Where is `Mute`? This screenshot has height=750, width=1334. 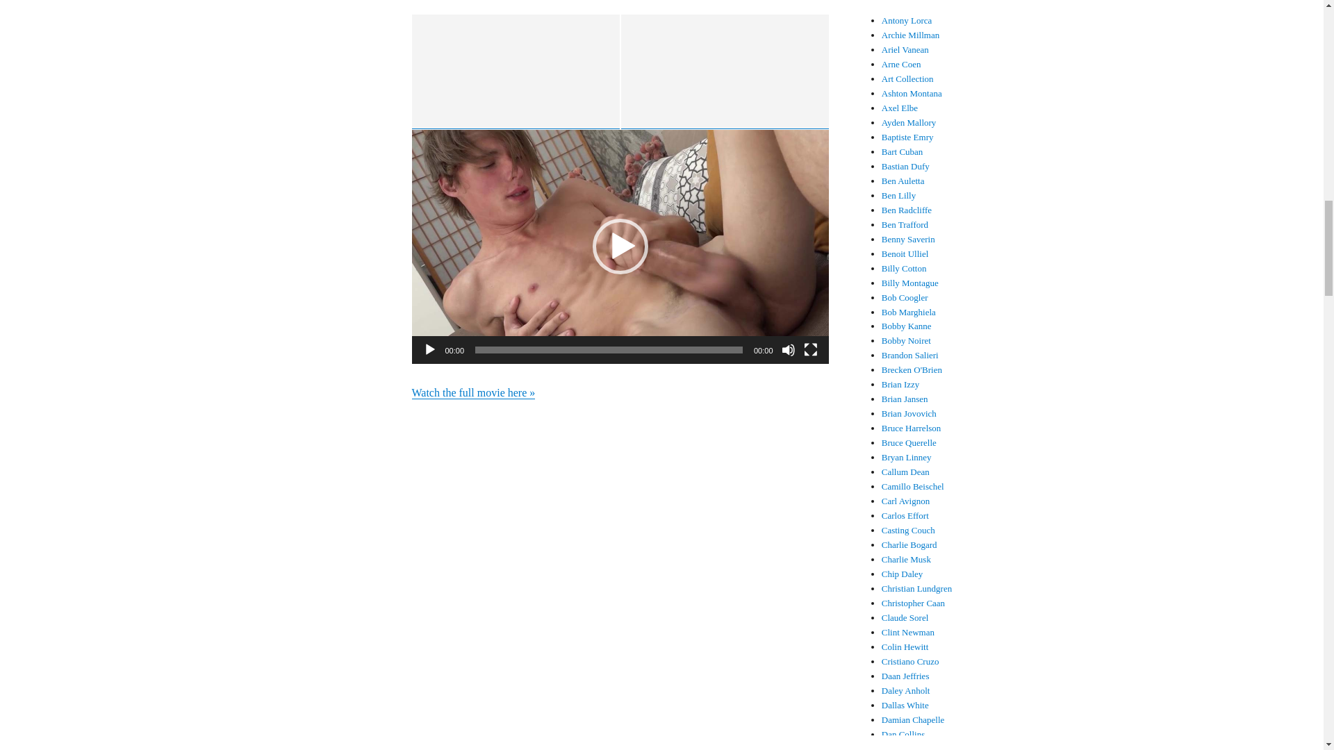
Mute is located at coordinates (788, 350).